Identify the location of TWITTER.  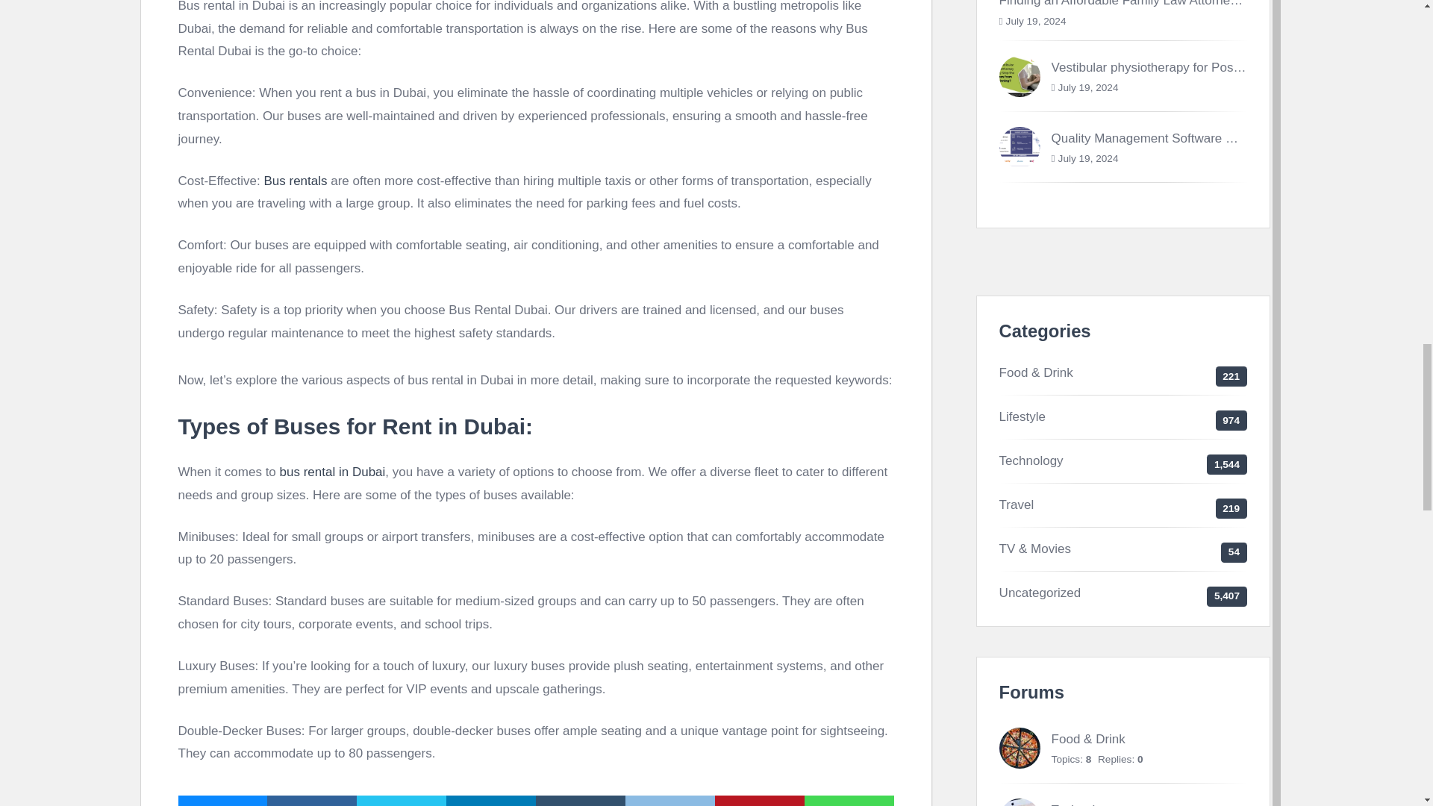
(402, 800).